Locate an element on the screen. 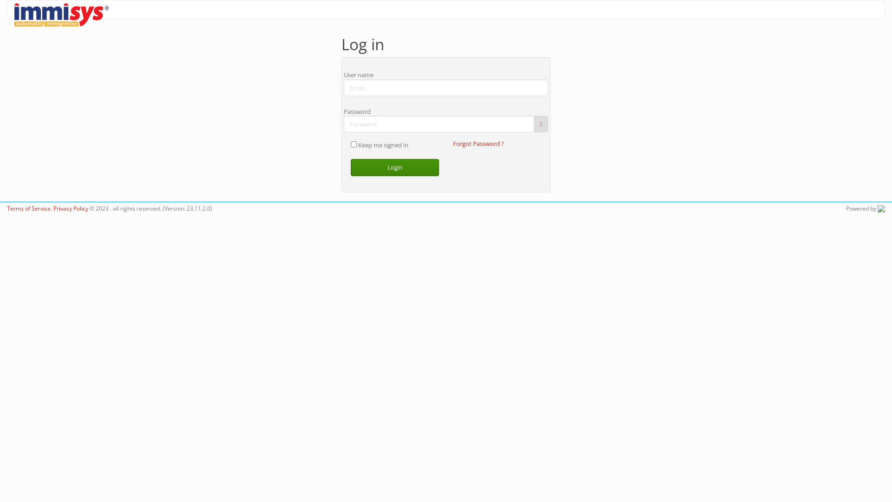 The image size is (892, 502). Forgot Password ? is located at coordinates (479, 144).